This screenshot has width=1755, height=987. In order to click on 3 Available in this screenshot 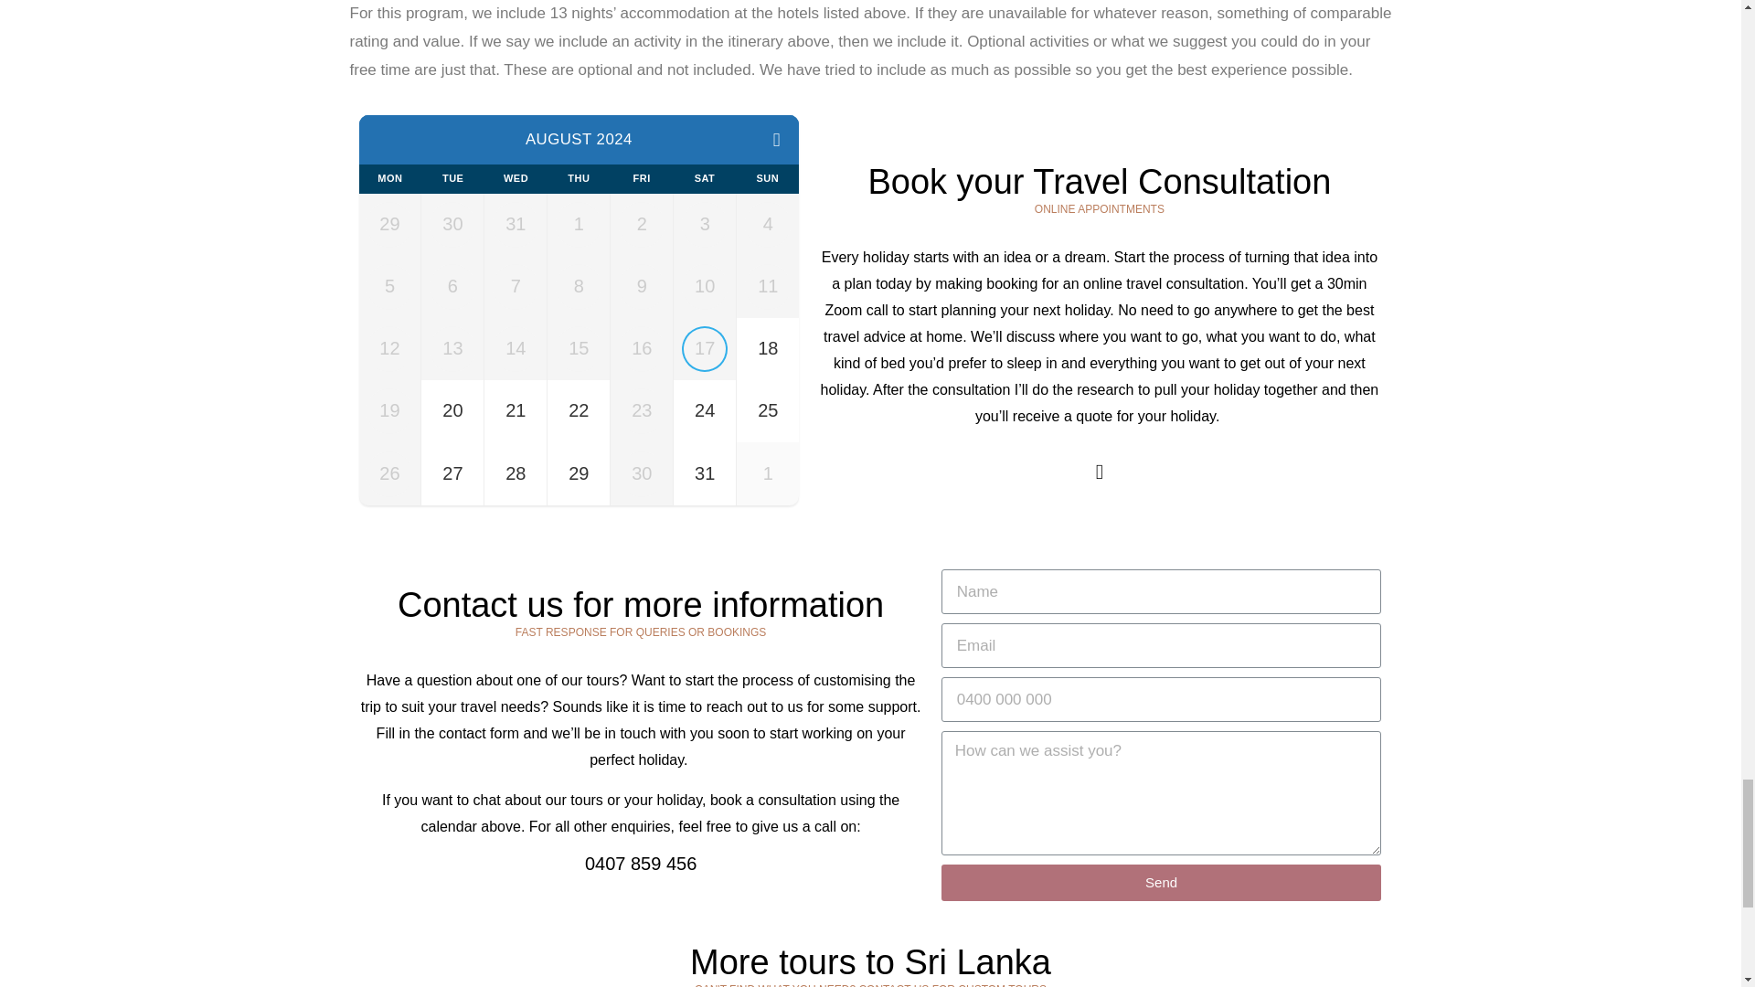, I will do `click(452, 410)`.